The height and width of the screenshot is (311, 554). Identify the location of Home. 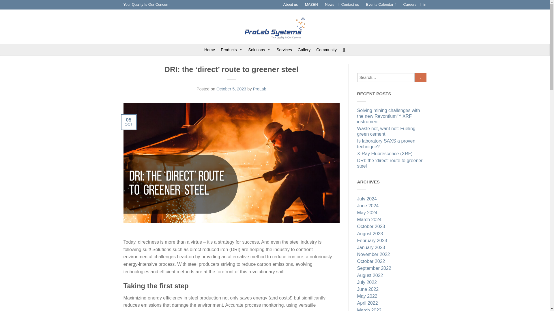
(209, 50).